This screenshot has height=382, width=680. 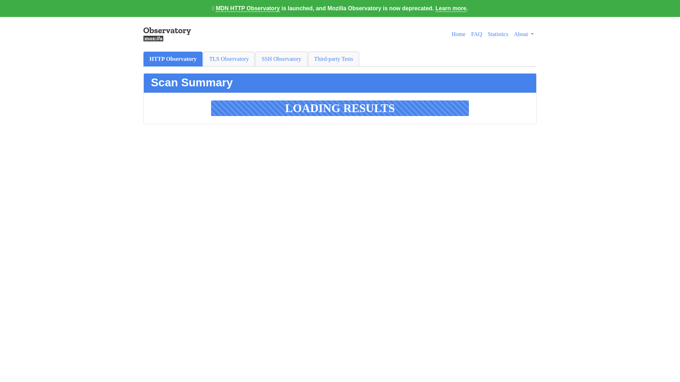 I want to click on MDN HTTP Observatory, so click(x=247, y=8).